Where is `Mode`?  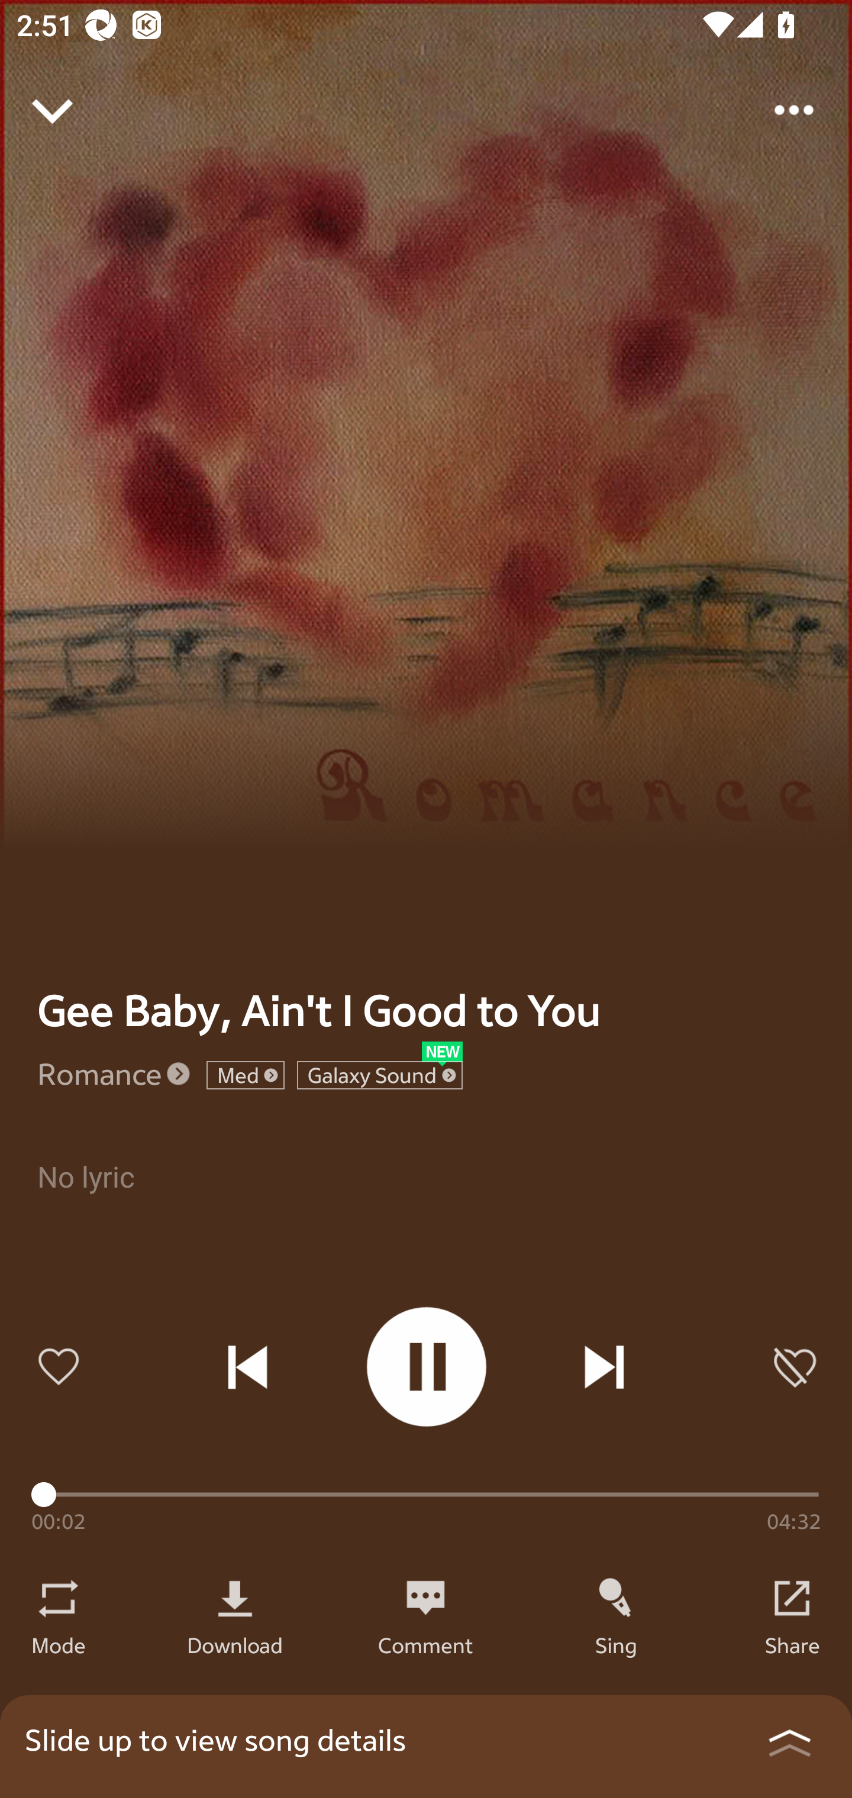 Mode is located at coordinates (59, 1645).